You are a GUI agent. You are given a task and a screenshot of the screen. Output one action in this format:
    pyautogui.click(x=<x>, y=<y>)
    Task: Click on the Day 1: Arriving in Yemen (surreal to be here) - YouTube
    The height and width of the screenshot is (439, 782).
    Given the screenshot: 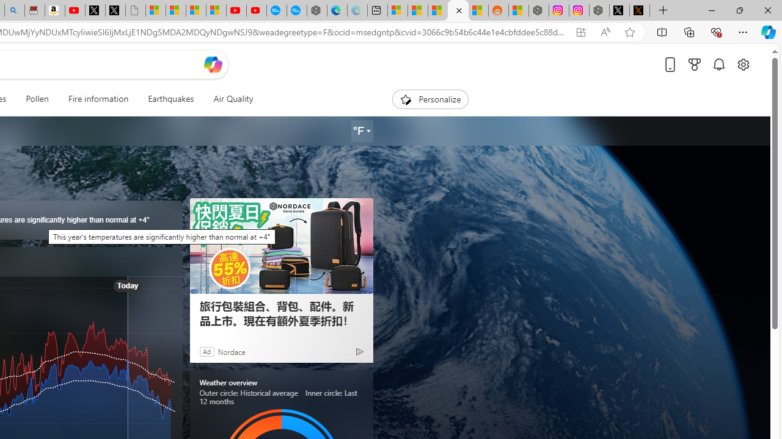 What is the action you would take?
    pyautogui.click(x=75, y=11)
    